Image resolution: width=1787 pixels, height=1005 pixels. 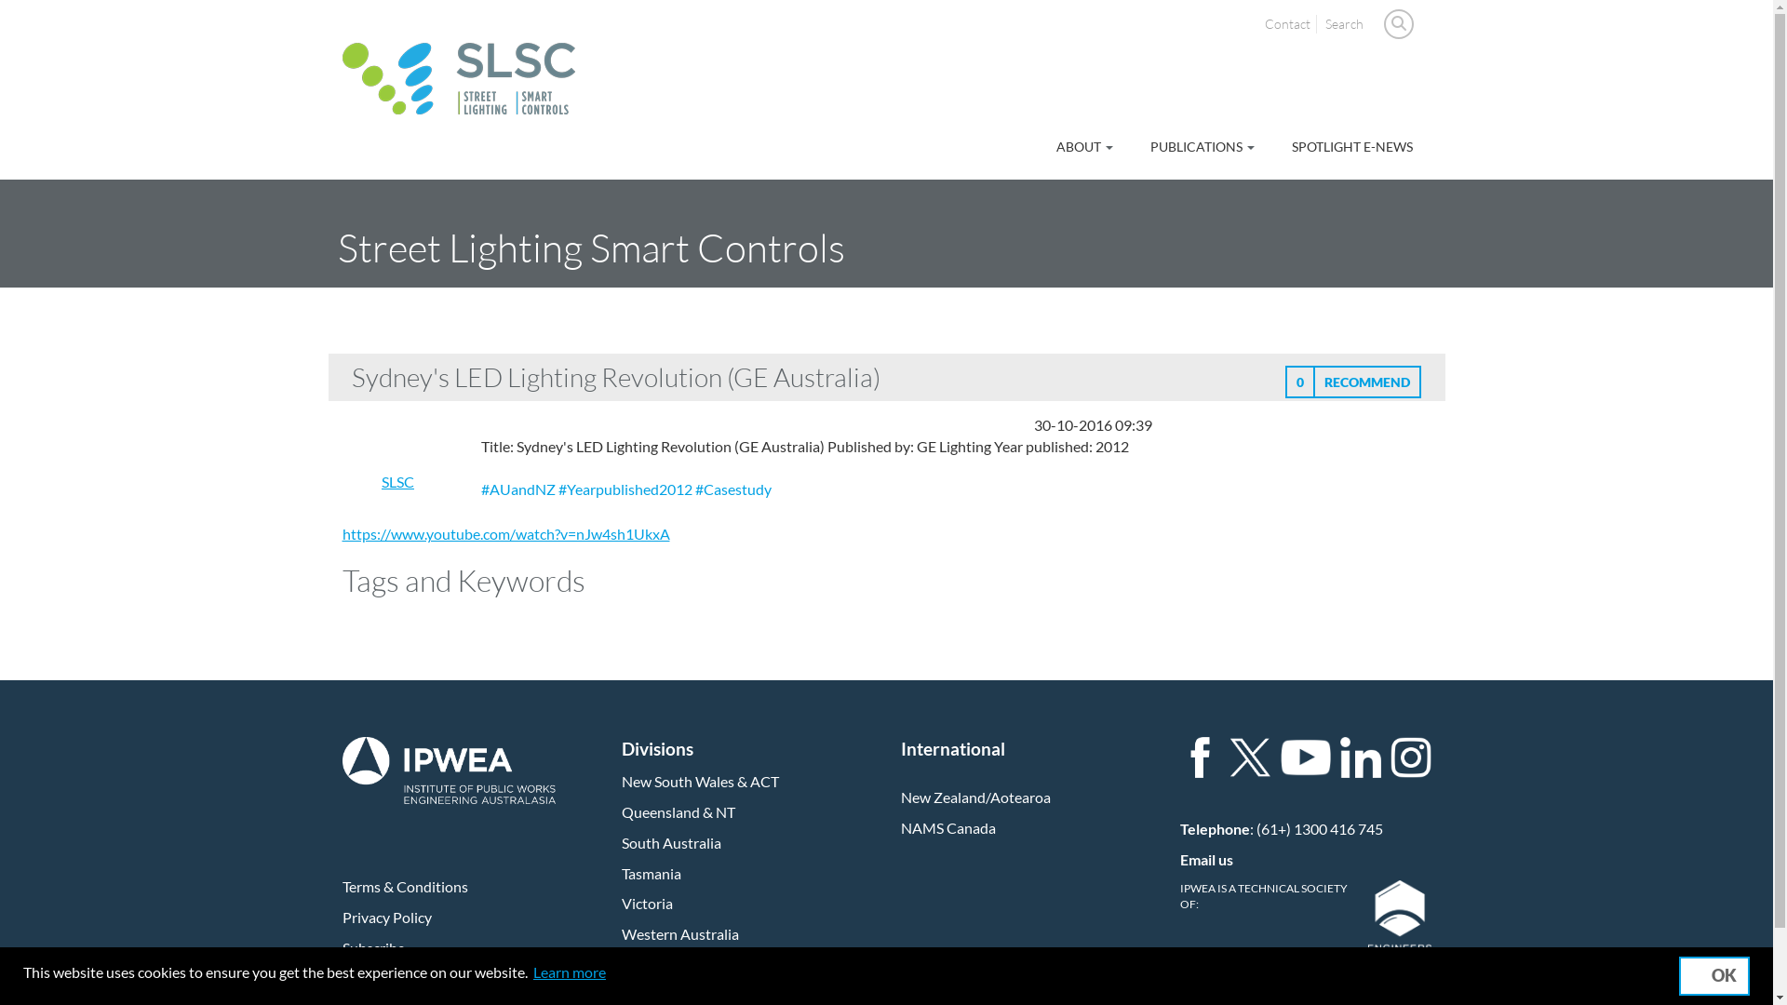 What do you see at coordinates (657, 752) in the screenshot?
I see `Divisions` at bounding box center [657, 752].